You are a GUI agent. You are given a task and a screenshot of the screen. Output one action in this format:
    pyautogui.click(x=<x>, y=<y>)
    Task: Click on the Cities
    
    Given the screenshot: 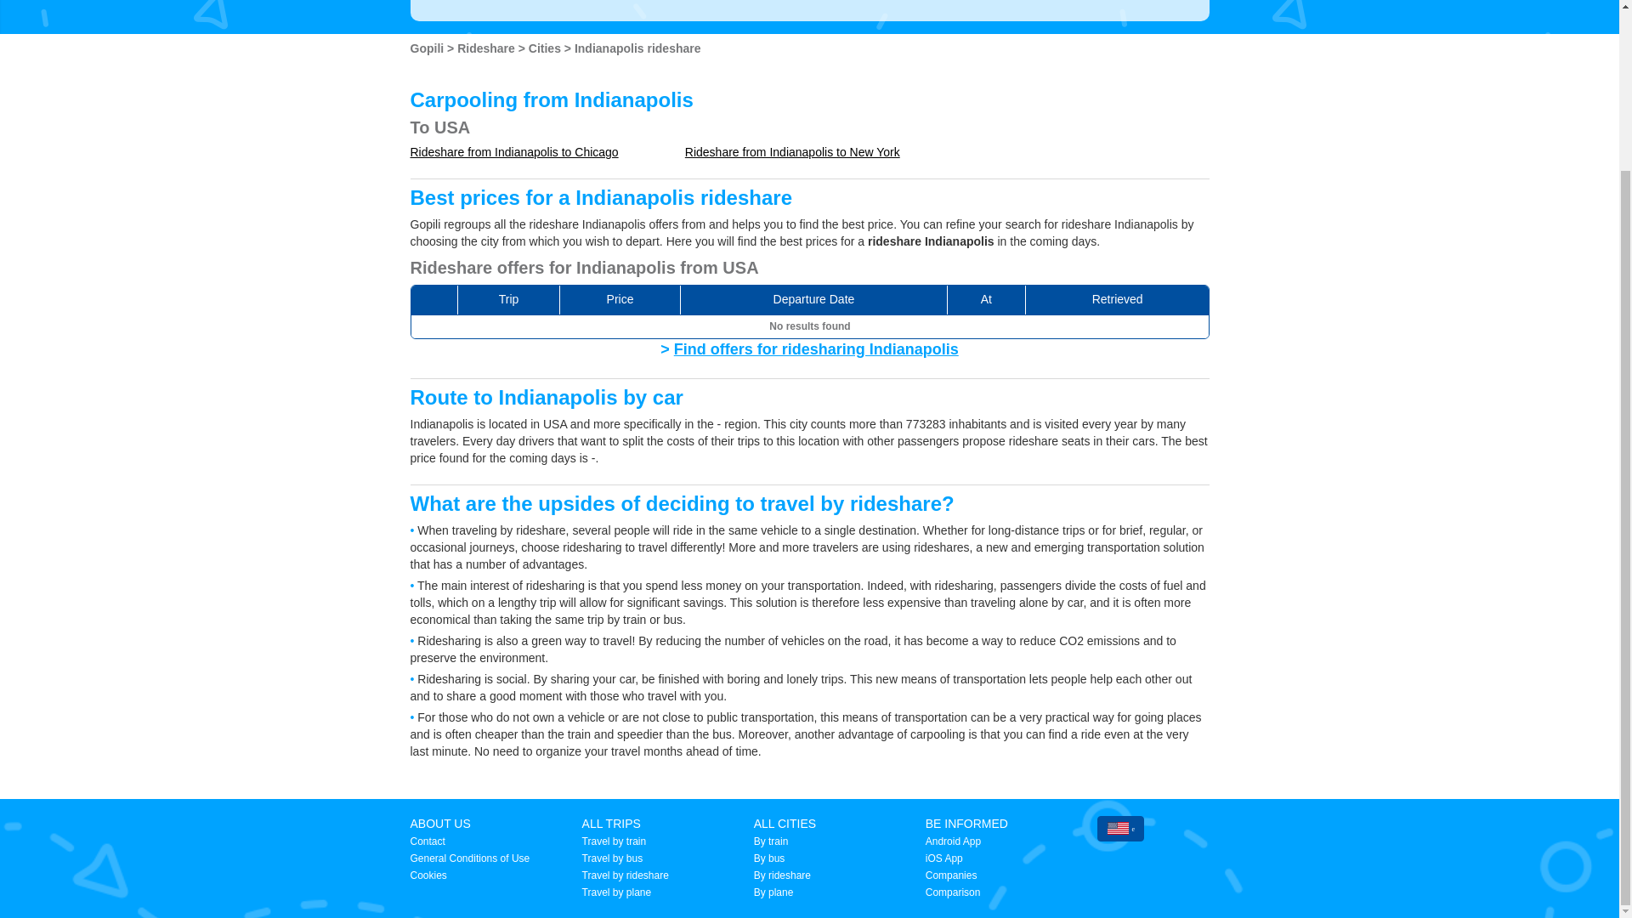 What is the action you would take?
    pyautogui.click(x=547, y=48)
    